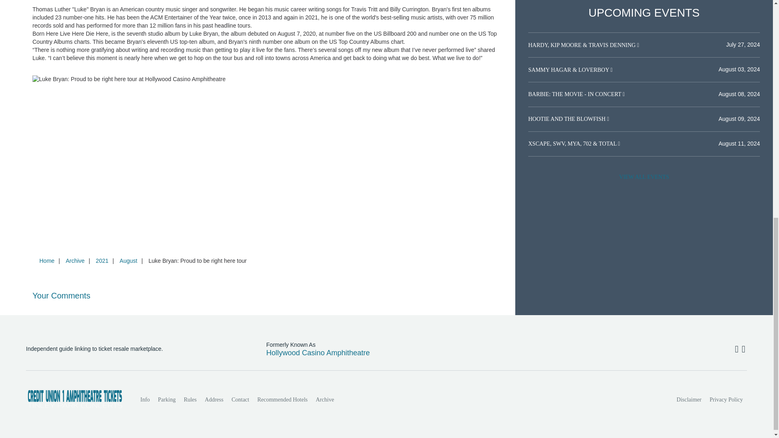 This screenshot has width=779, height=438. Describe the element at coordinates (214, 399) in the screenshot. I see `Address` at that location.